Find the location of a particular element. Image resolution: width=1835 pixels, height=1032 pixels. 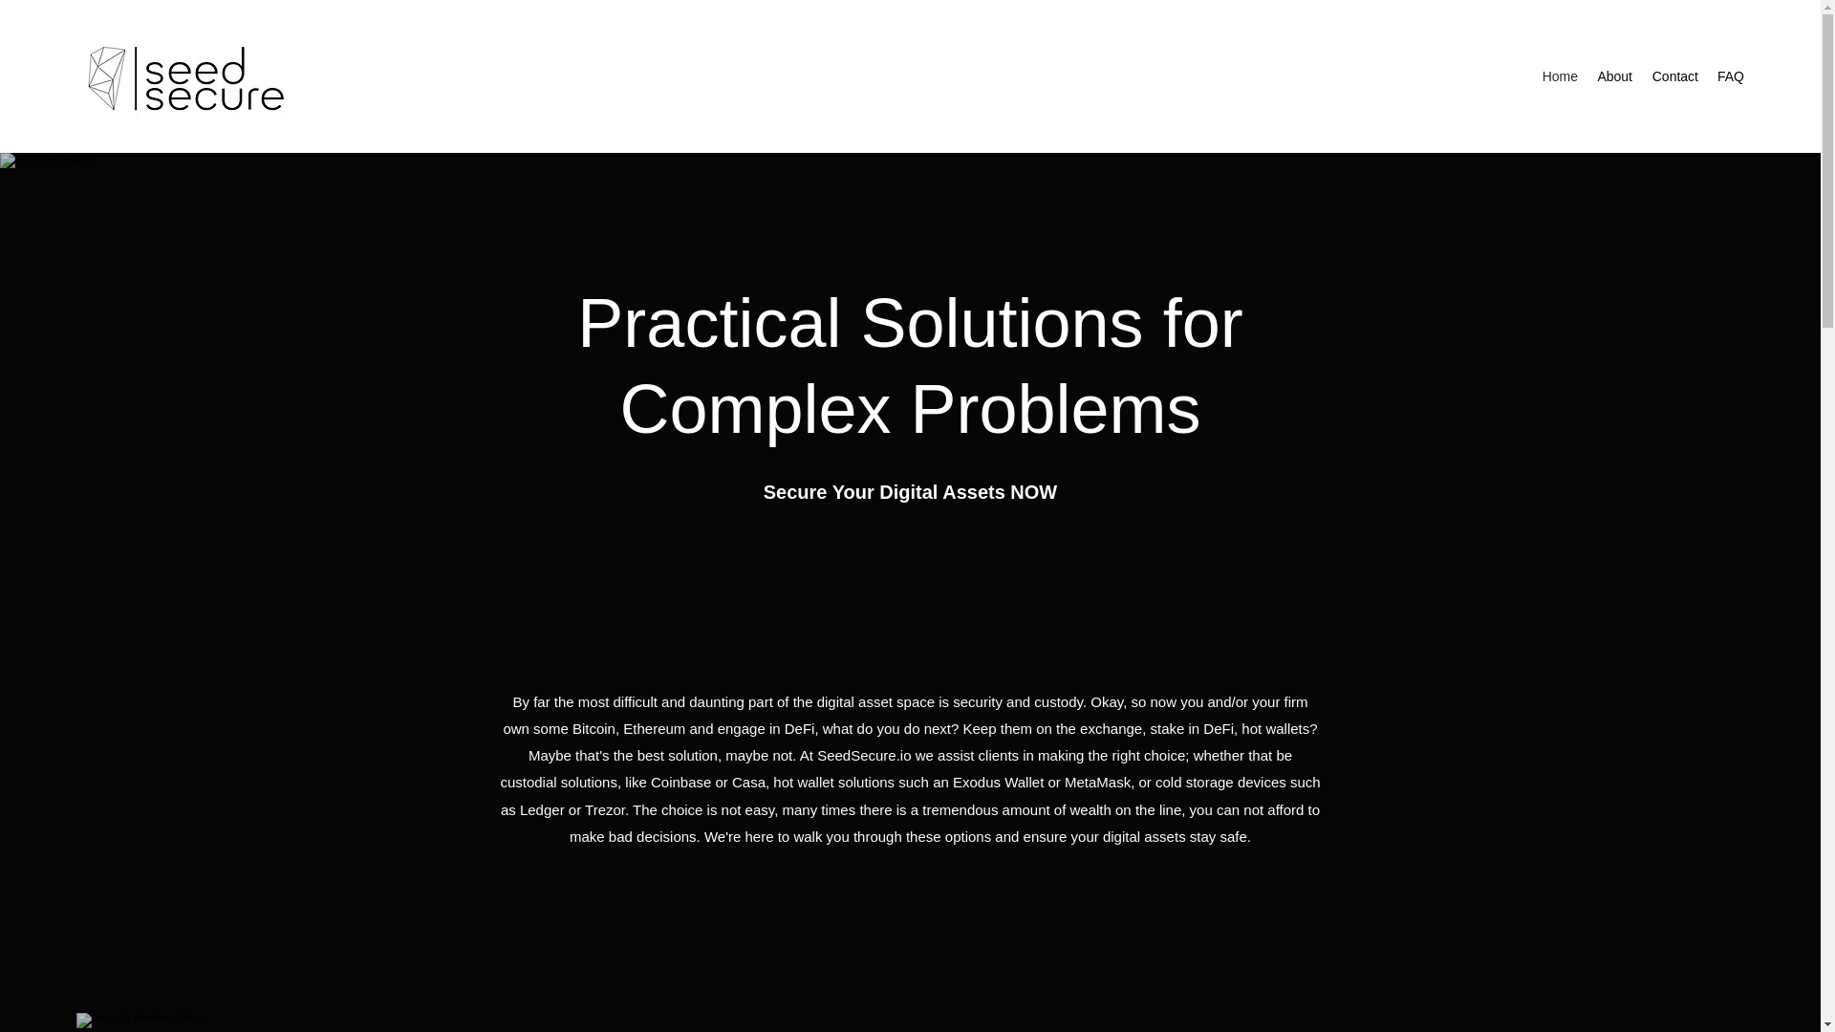

FAQ is located at coordinates (1731, 76).